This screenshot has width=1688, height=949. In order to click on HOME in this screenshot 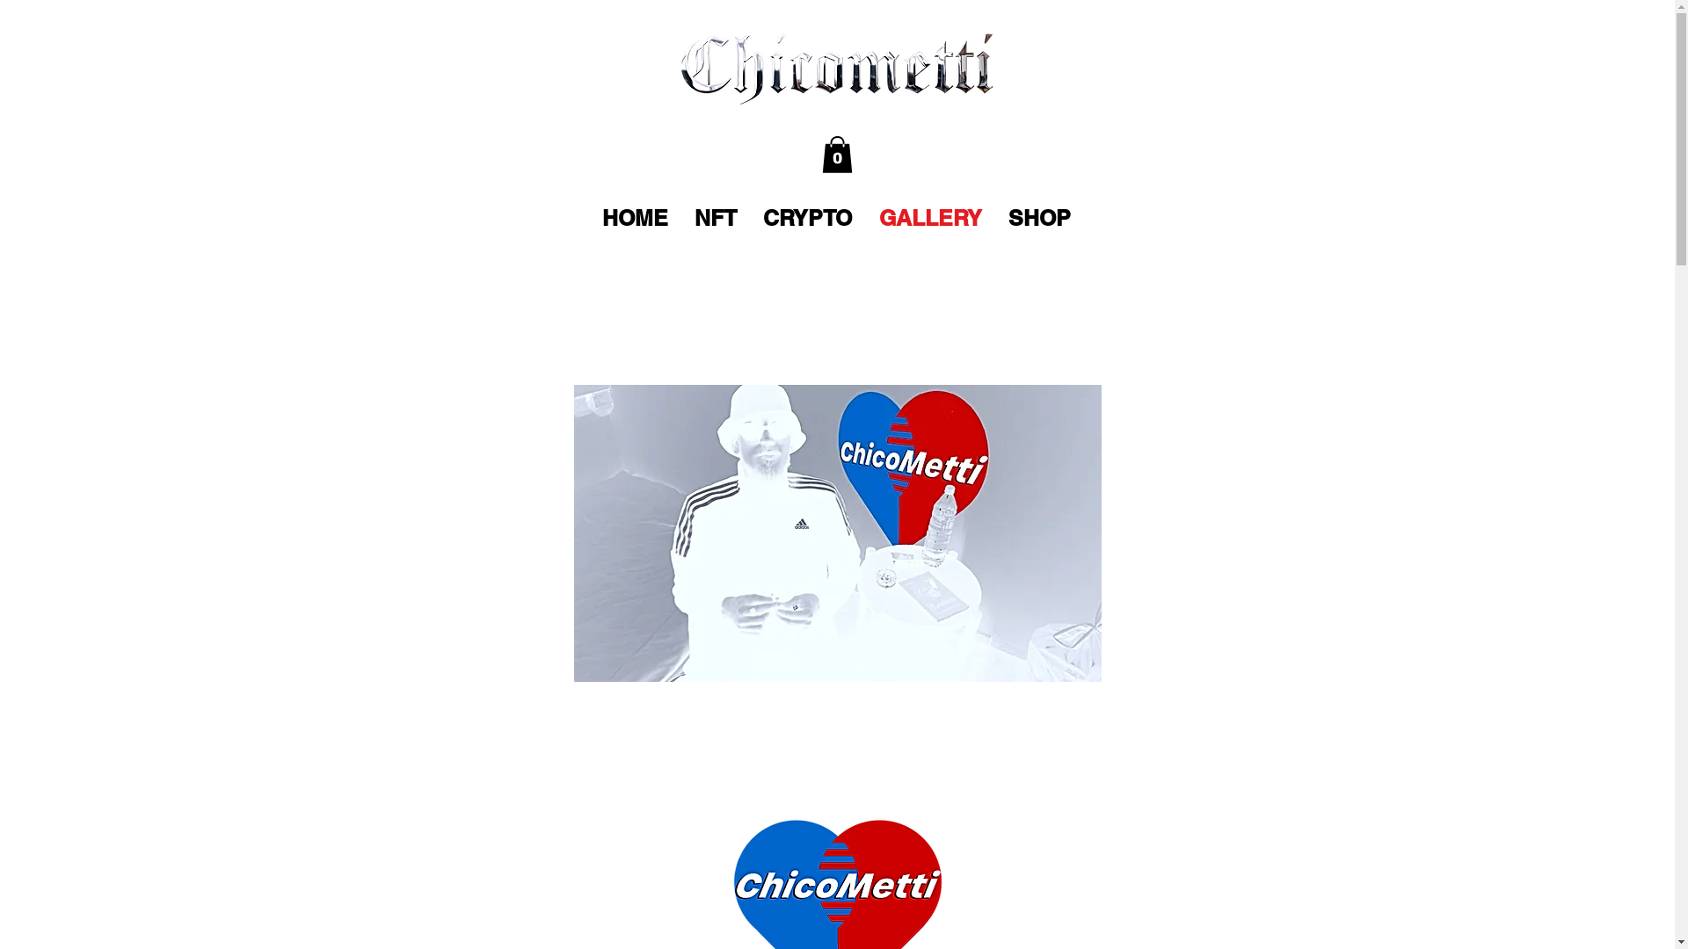, I will do `click(635, 218)`.